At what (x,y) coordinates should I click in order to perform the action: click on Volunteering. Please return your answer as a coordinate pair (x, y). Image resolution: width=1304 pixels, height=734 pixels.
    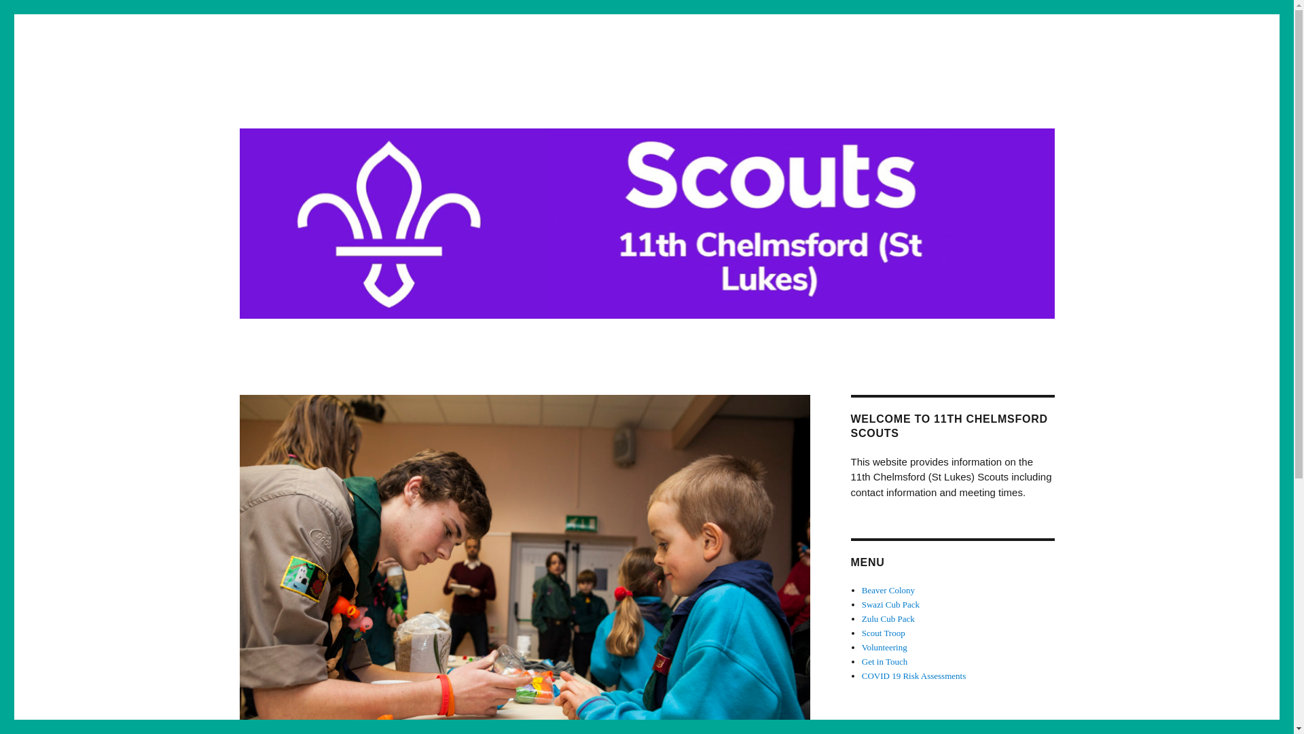
    Looking at the image, I should click on (884, 647).